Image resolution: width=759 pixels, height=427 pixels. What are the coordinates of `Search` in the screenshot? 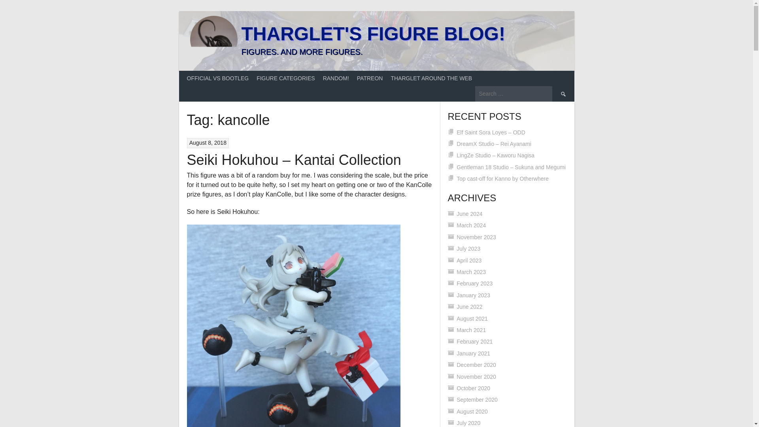 It's located at (563, 94).